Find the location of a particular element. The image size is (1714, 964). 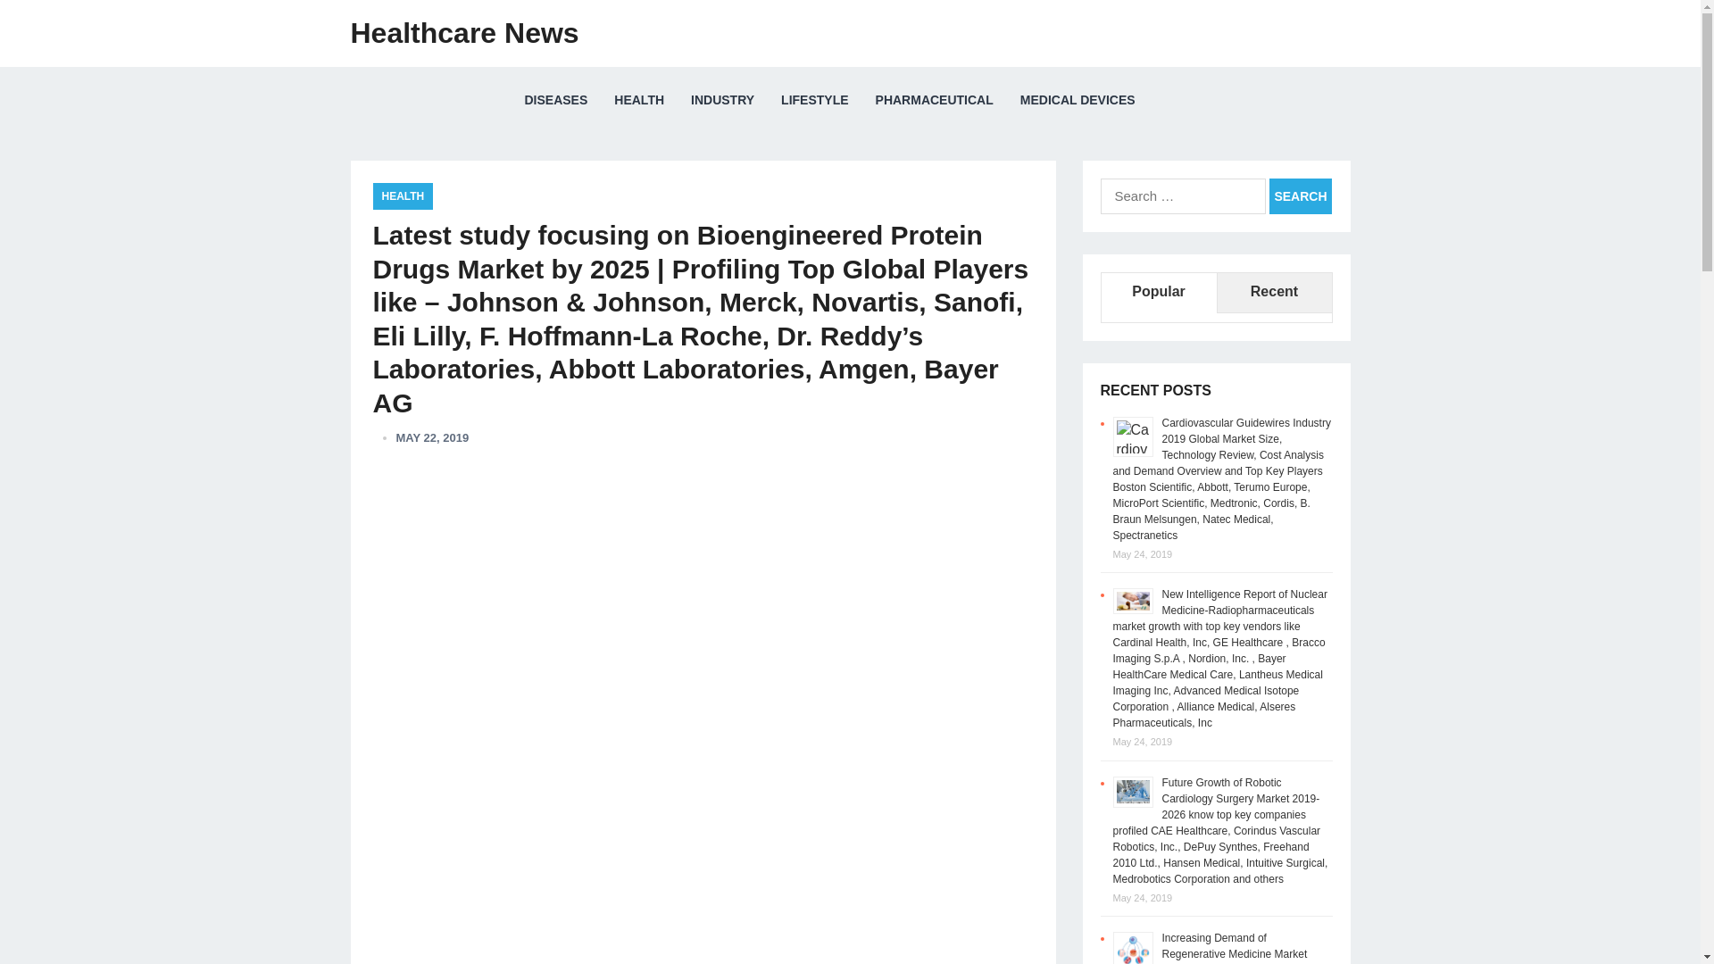

LIFESTYLE is located at coordinates (814, 100).